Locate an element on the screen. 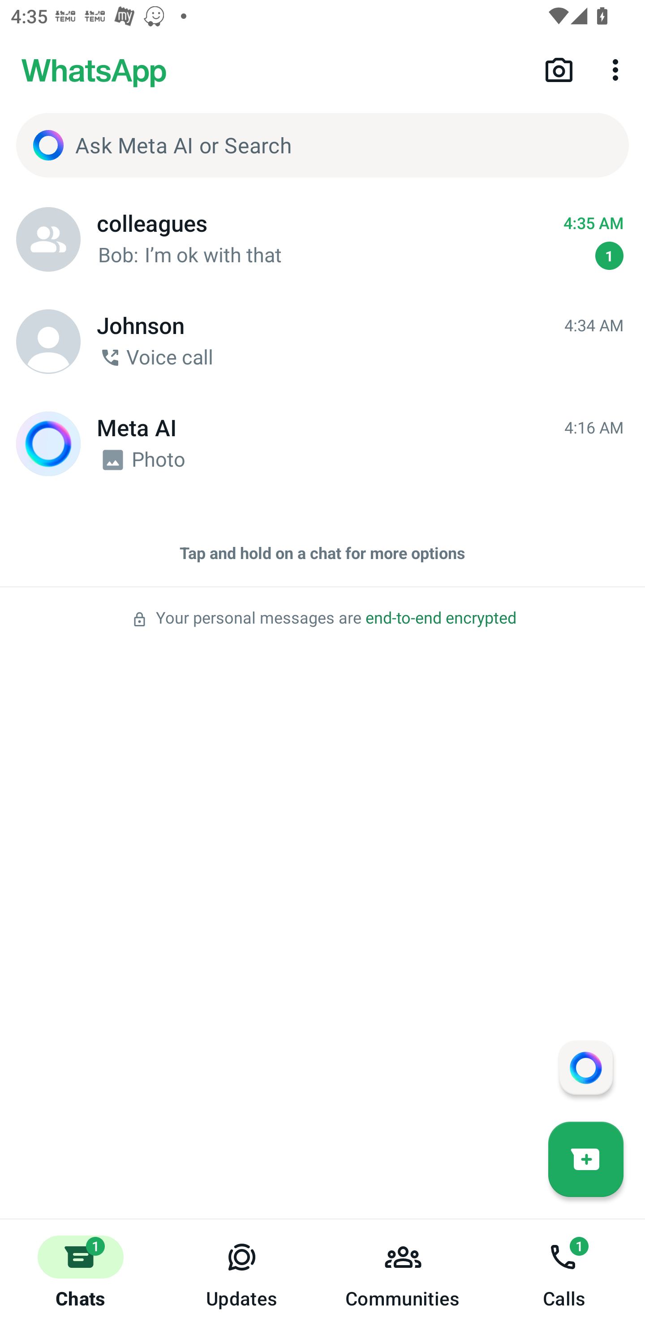  Meta AI Meta AI 4:16 AM 4:16 AM Photo is located at coordinates (322, 444).